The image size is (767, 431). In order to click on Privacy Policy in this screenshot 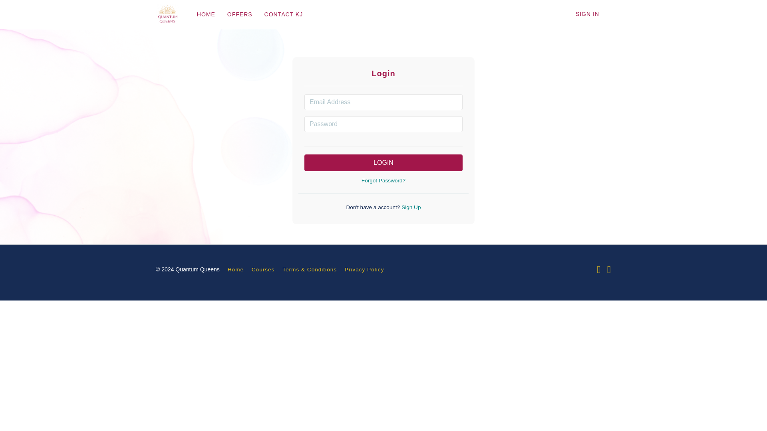, I will do `click(364, 269)`.